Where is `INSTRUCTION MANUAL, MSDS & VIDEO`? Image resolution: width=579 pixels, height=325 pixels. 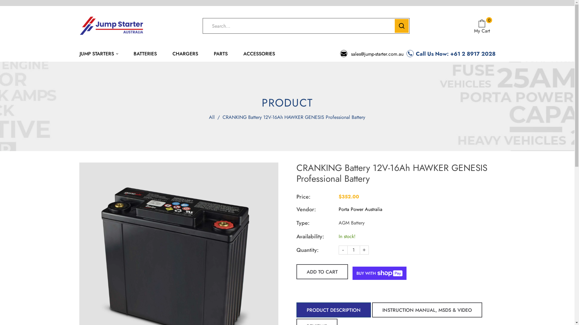 INSTRUCTION MANUAL, MSDS & VIDEO is located at coordinates (427, 310).